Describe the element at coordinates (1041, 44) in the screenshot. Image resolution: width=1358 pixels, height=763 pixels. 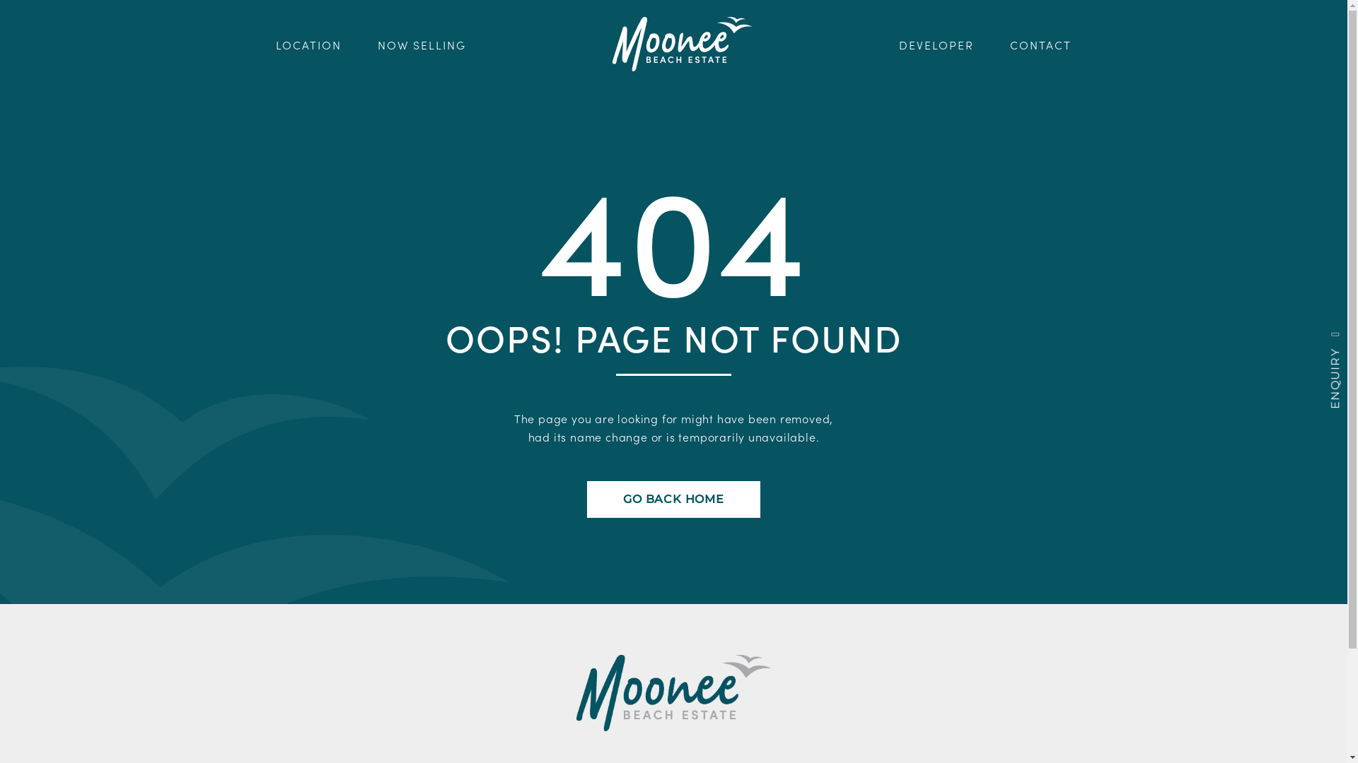
I see `CONTACT` at that location.